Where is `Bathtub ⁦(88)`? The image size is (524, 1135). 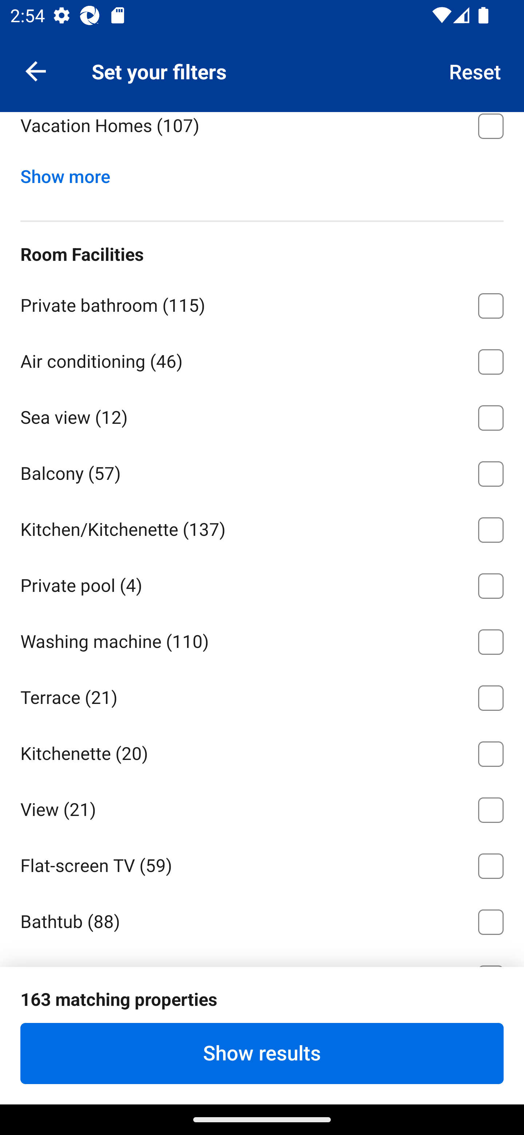 Bathtub ⁦(88) is located at coordinates (262, 920).